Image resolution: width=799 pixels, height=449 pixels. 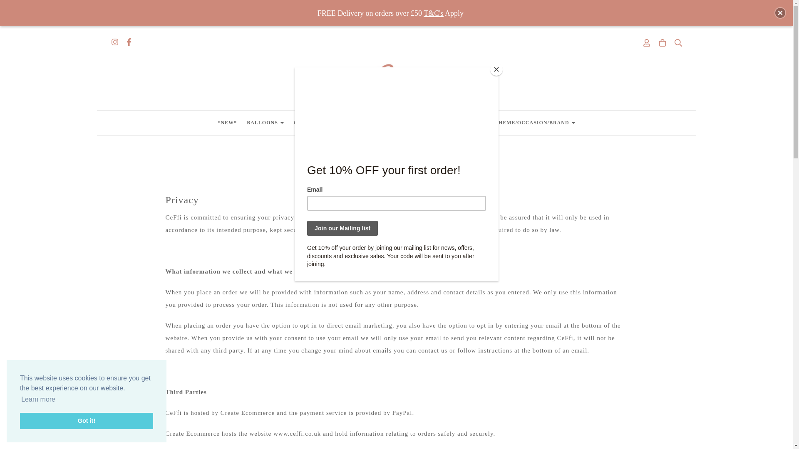 What do you see at coordinates (780, 13) in the screenshot?
I see `Close` at bounding box center [780, 13].